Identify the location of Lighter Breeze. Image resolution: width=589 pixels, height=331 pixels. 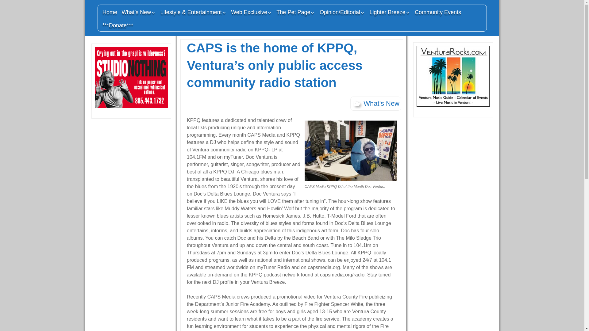
(390, 12).